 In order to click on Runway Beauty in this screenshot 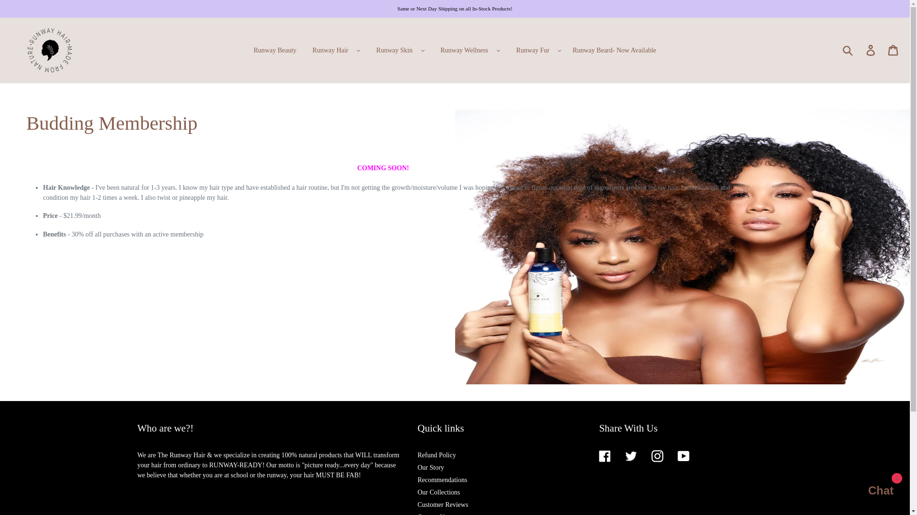, I will do `click(275, 50)`.